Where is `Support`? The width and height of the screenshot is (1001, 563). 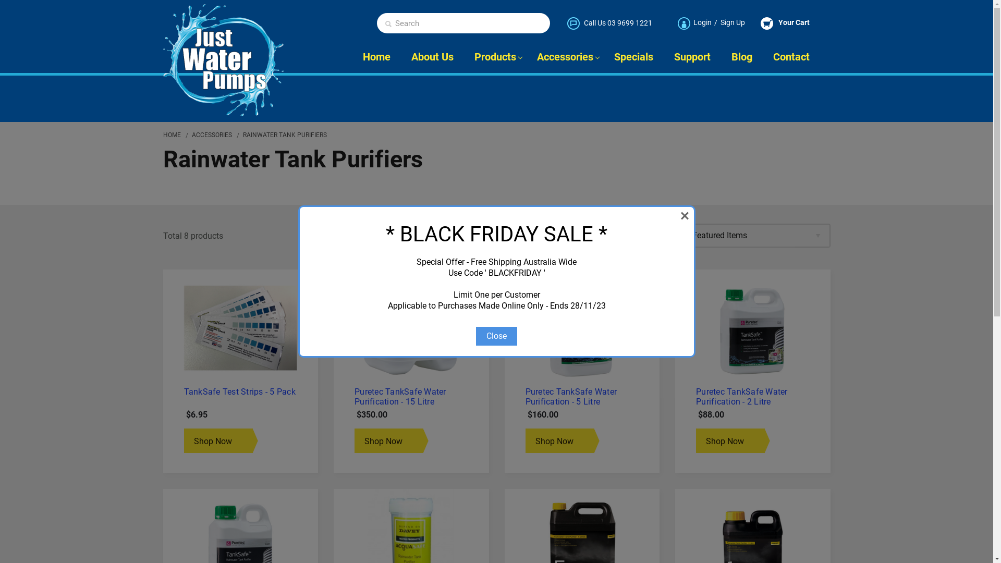 Support is located at coordinates (692, 57).